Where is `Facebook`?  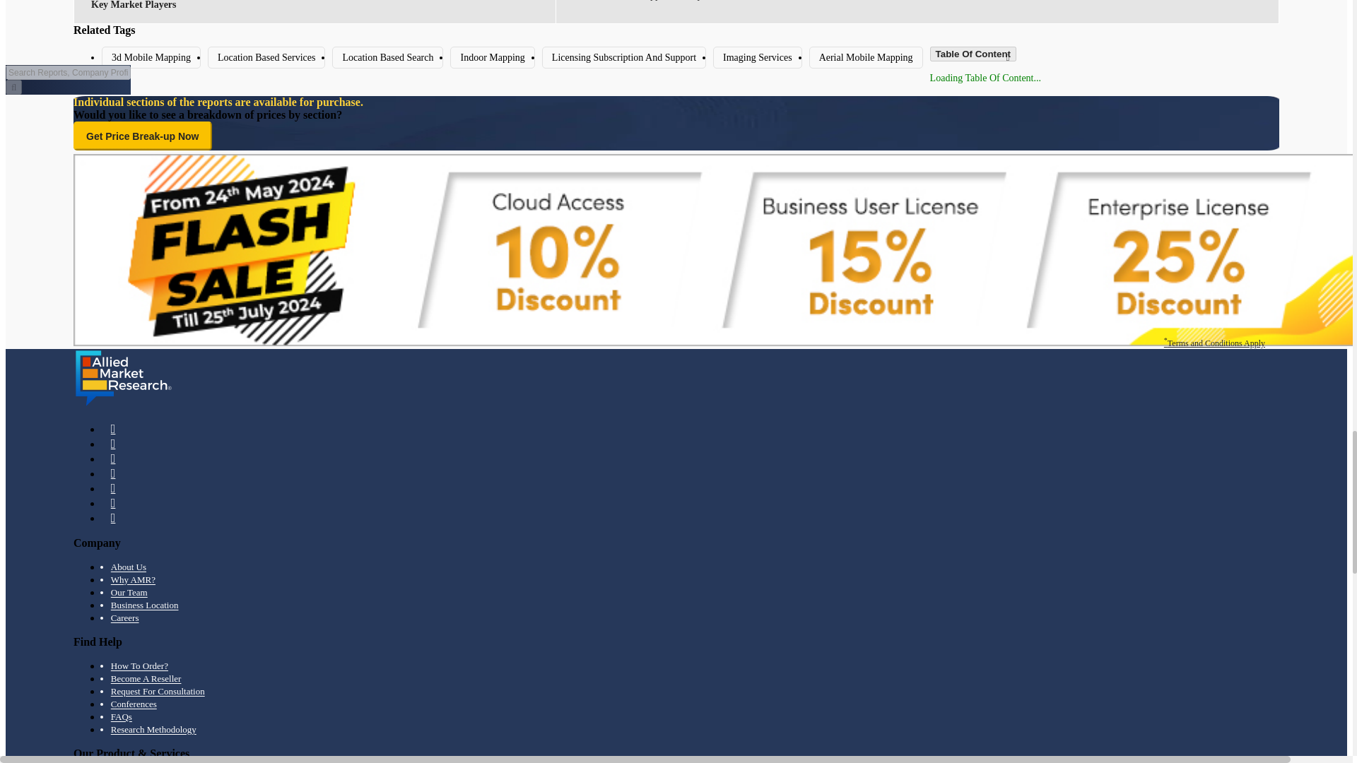 Facebook is located at coordinates (113, 429).